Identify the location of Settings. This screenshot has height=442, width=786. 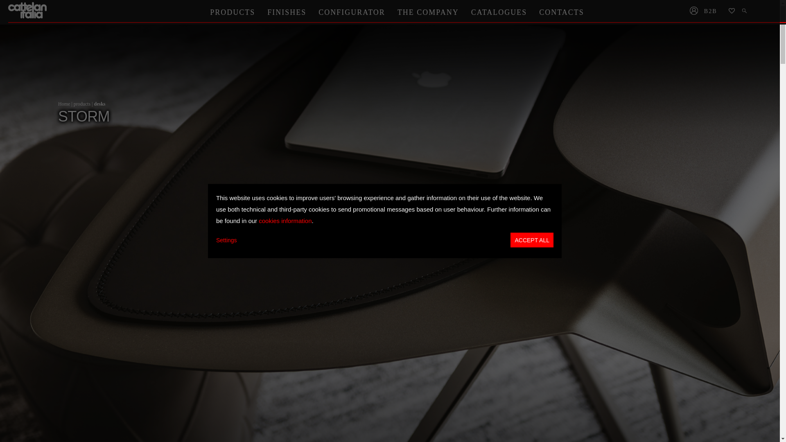
(227, 240).